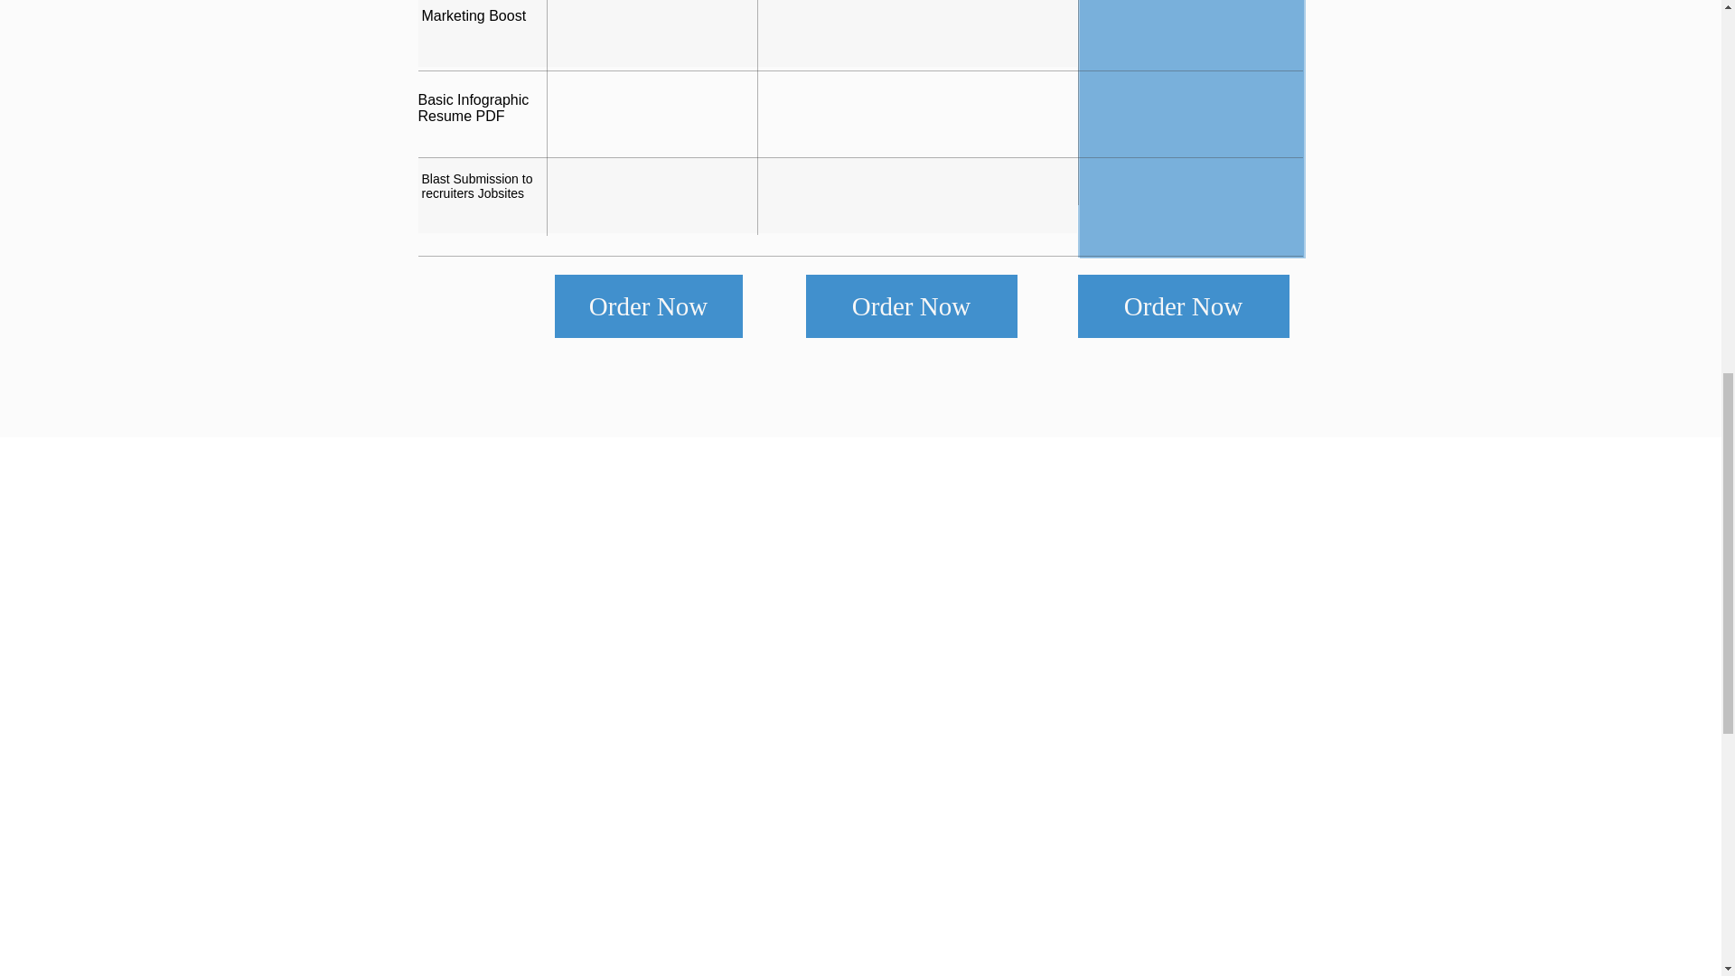 Image resolution: width=1735 pixels, height=976 pixels. I want to click on Order Now, so click(649, 305).